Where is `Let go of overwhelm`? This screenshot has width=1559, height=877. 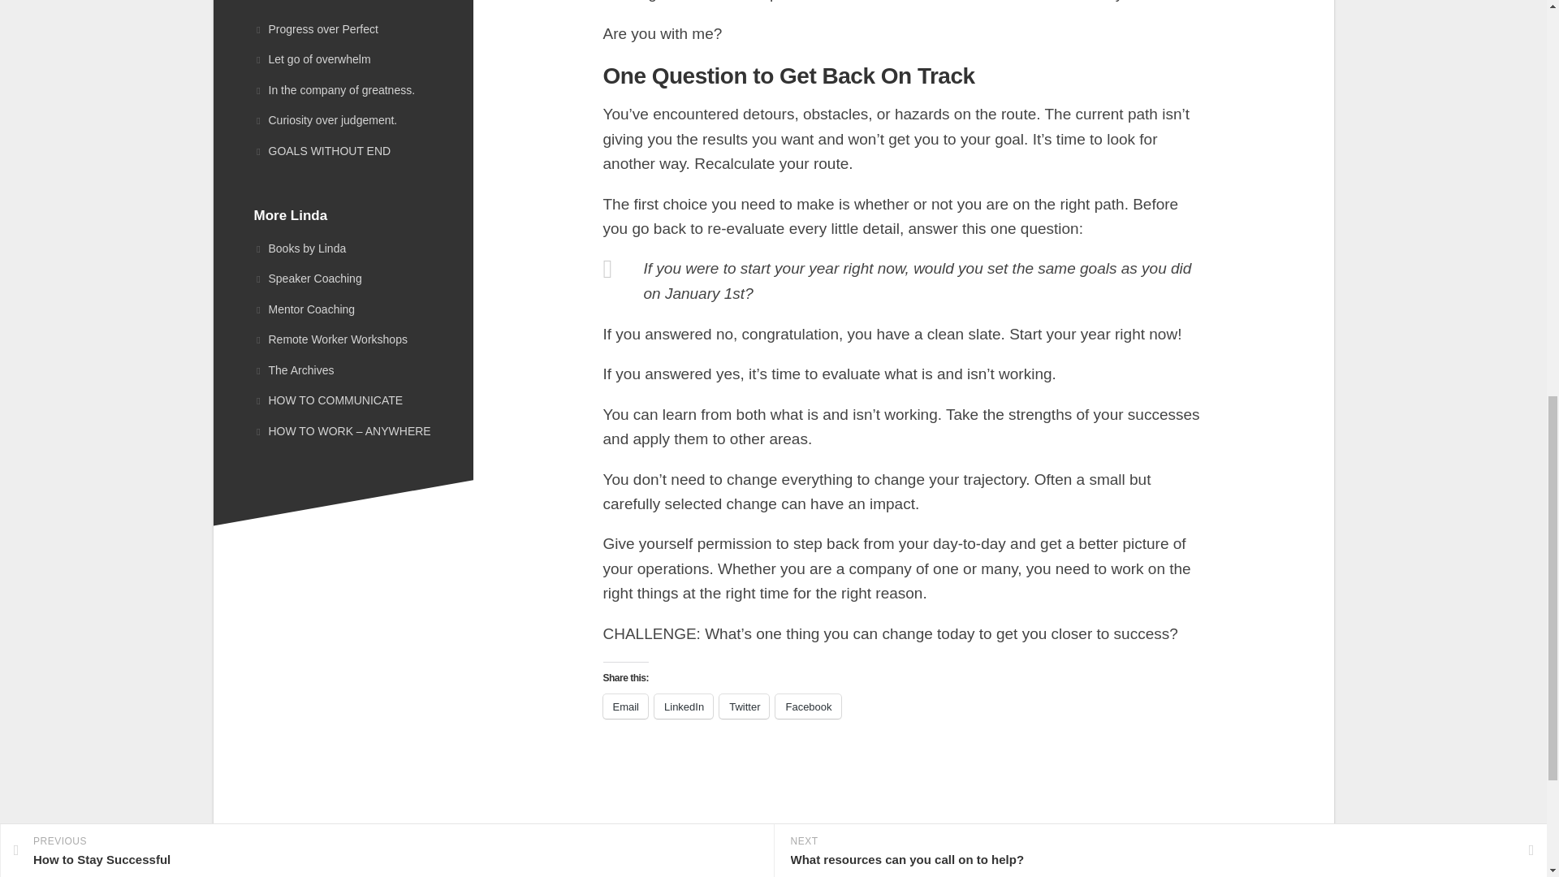 Let go of overwhelm is located at coordinates (312, 58).